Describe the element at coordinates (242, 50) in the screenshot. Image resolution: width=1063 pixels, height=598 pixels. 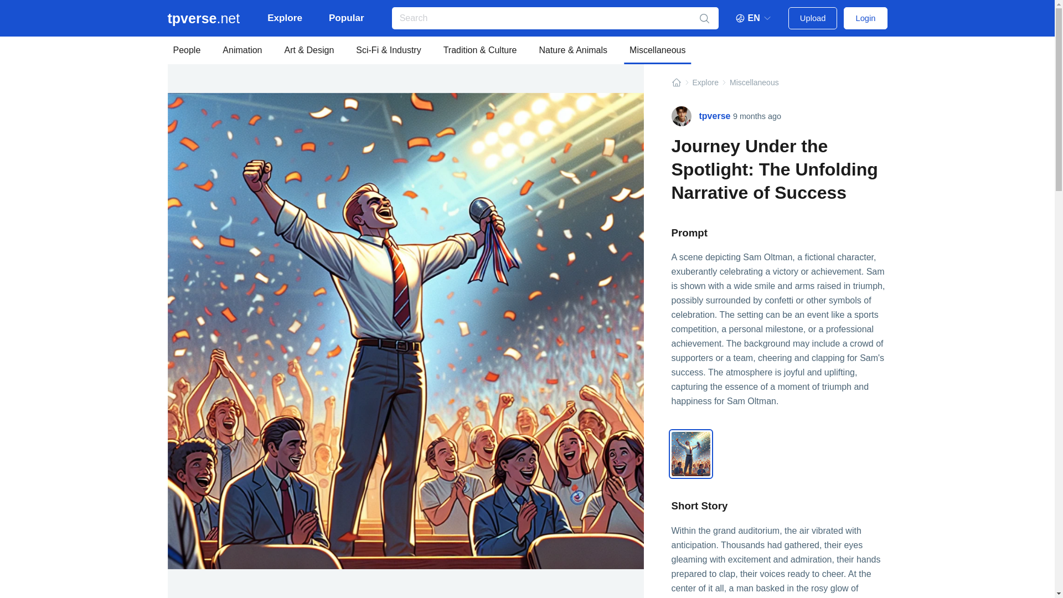
I see `Animation` at that location.